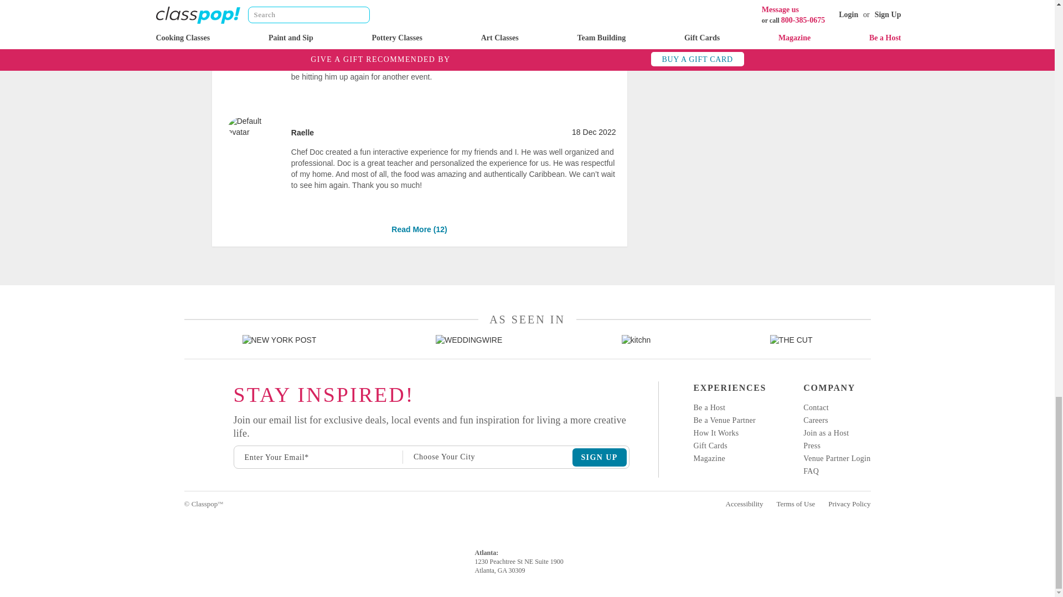 The width and height of the screenshot is (1063, 597). What do you see at coordinates (185, 391) in the screenshot?
I see `Instagram` at bounding box center [185, 391].